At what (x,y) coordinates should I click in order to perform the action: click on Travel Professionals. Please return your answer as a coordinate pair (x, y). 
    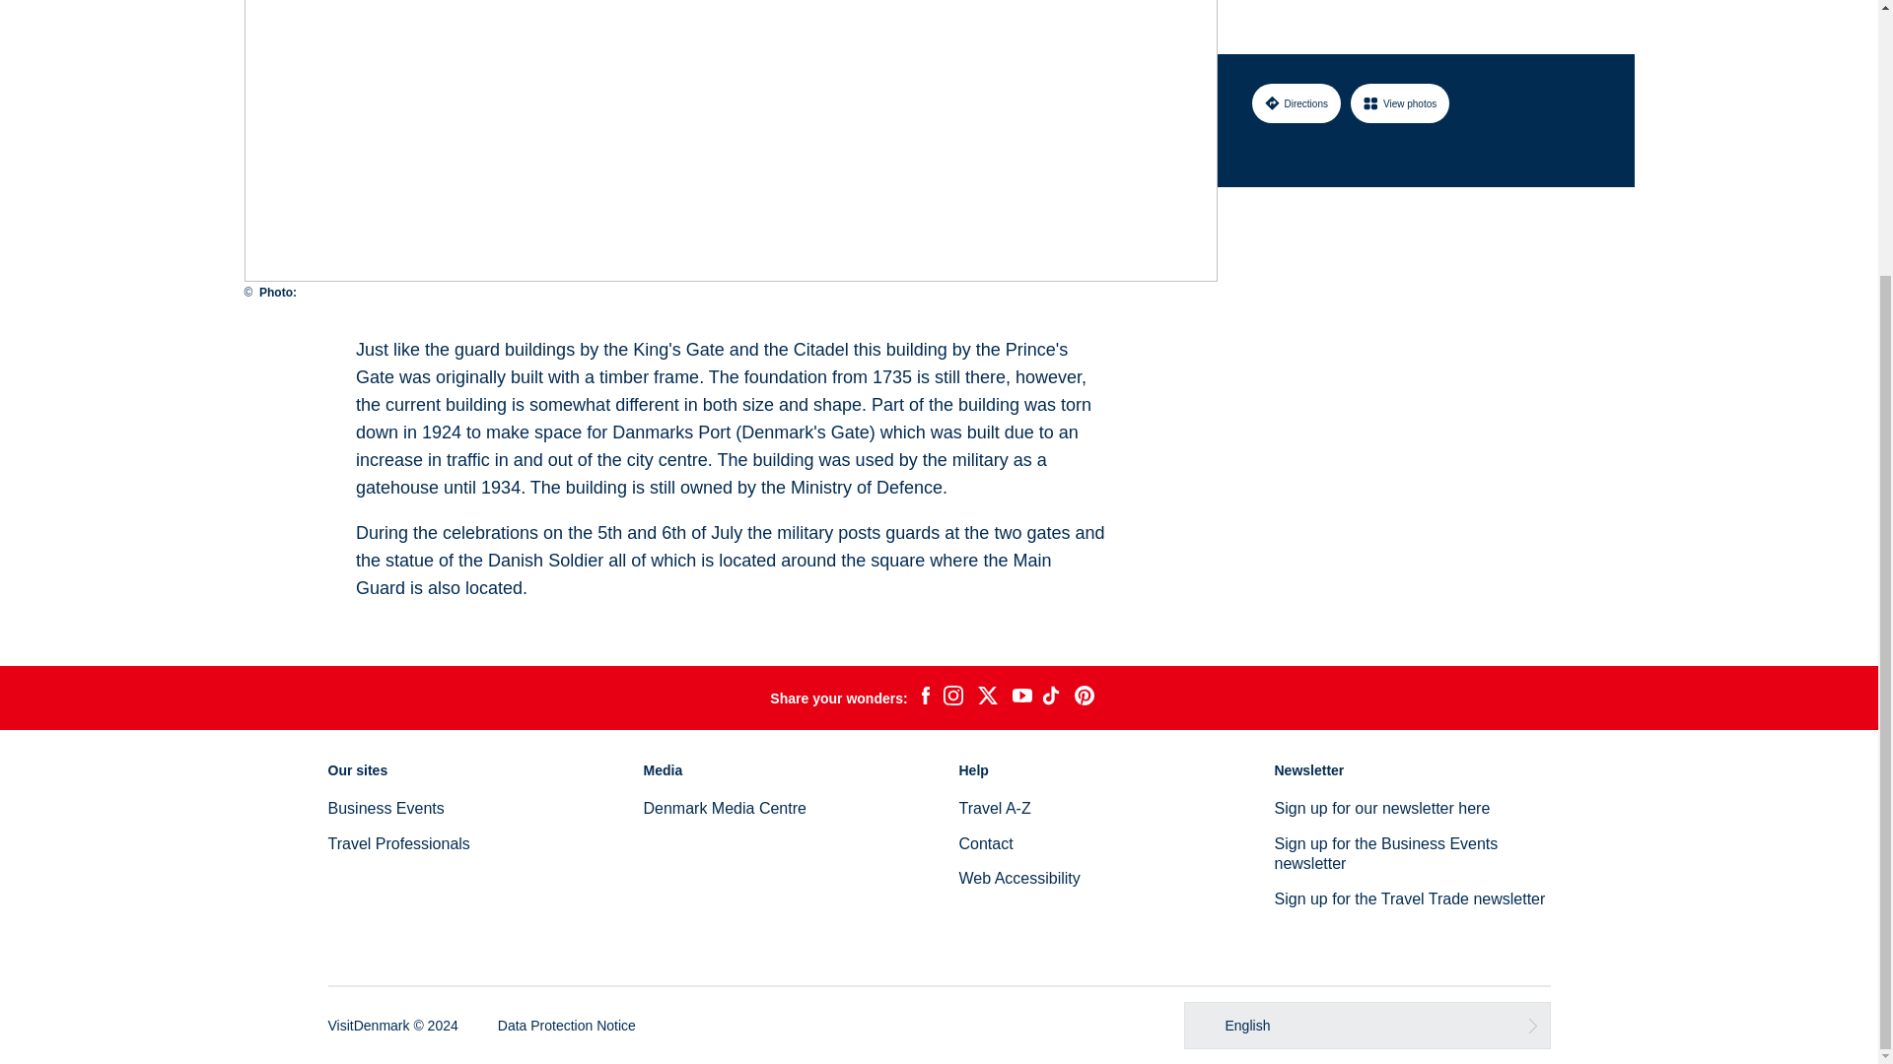
    Looking at the image, I should click on (398, 843).